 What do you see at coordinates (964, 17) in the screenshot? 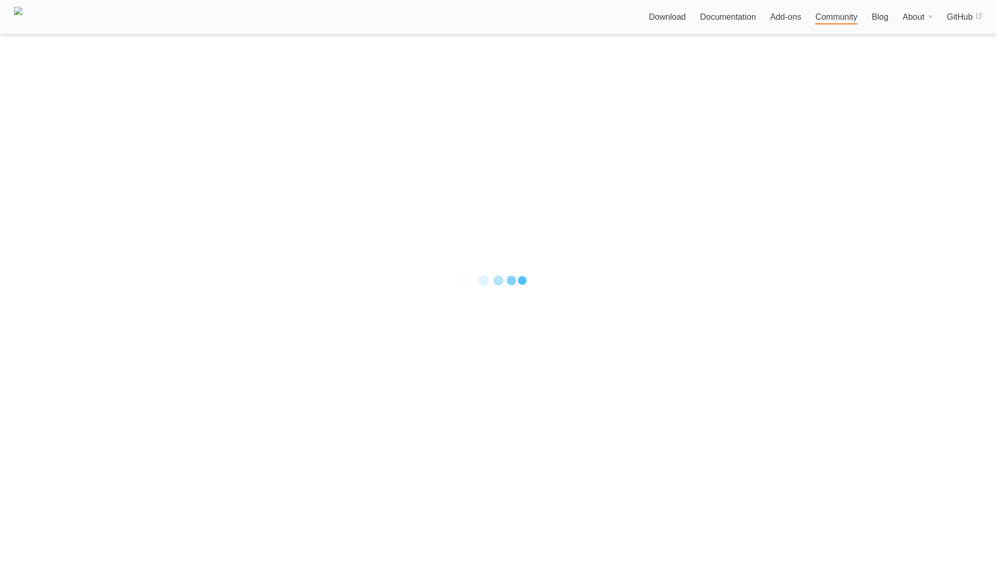
I see `GitHub` at bounding box center [964, 17].